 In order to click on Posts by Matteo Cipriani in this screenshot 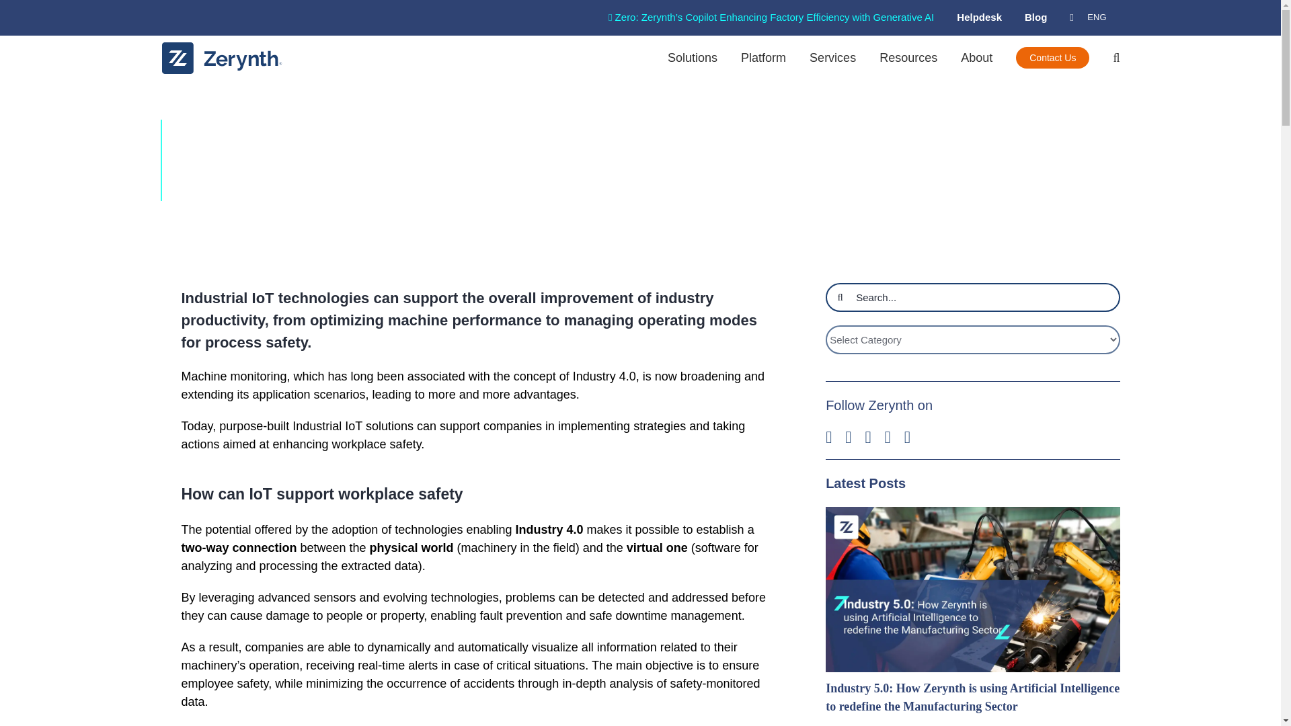, I will do `click(221, 189)`.